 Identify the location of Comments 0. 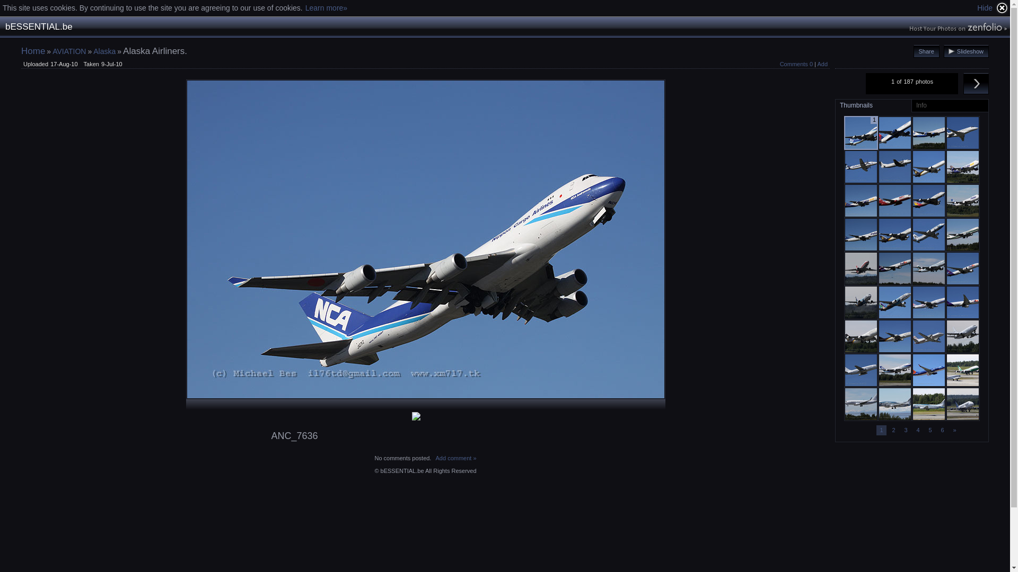
(796, 64).